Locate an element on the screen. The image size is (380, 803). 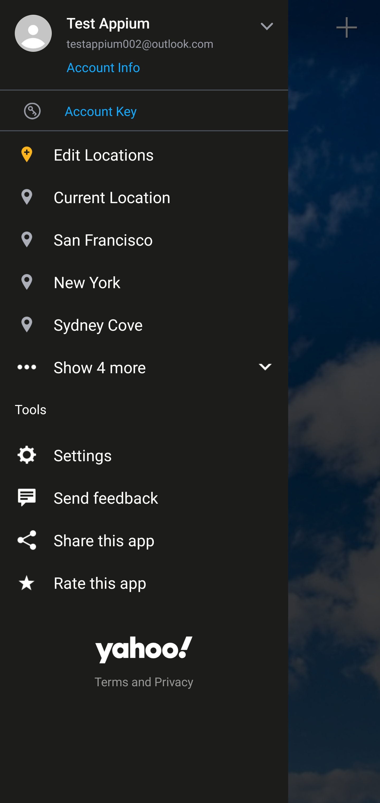
Account Info is located at coordinates (103, 71).